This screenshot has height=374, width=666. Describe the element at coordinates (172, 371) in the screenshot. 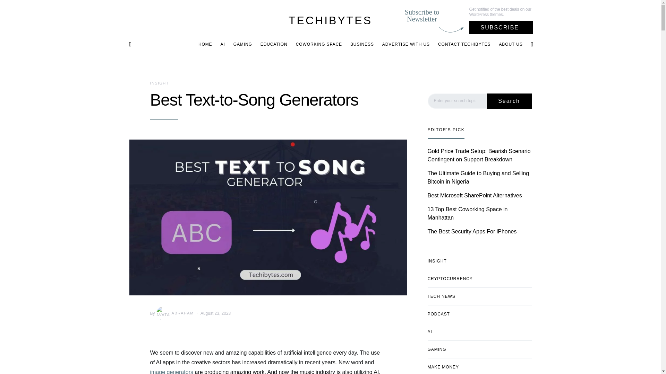

I see `image generators` at that location.